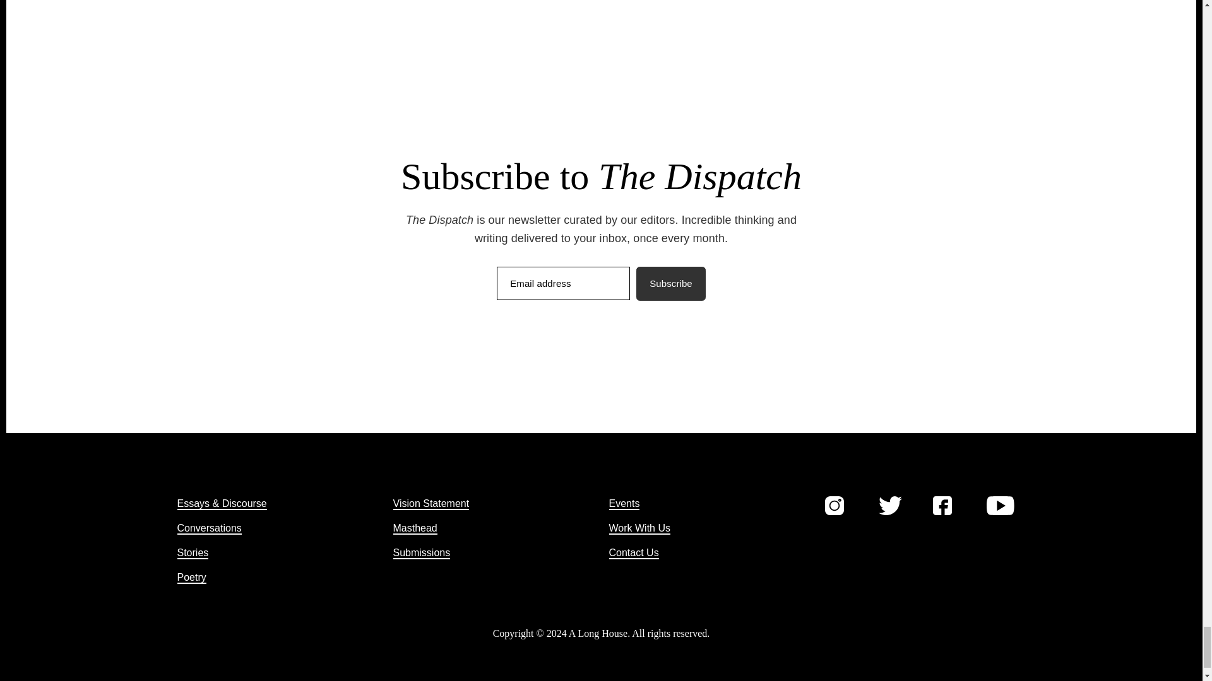 This screenshot has width=1212, height=681. Describe the element at coordinates (890, 506) in the screenshot. I see `001-twitter Created with Sketch.` at that location.